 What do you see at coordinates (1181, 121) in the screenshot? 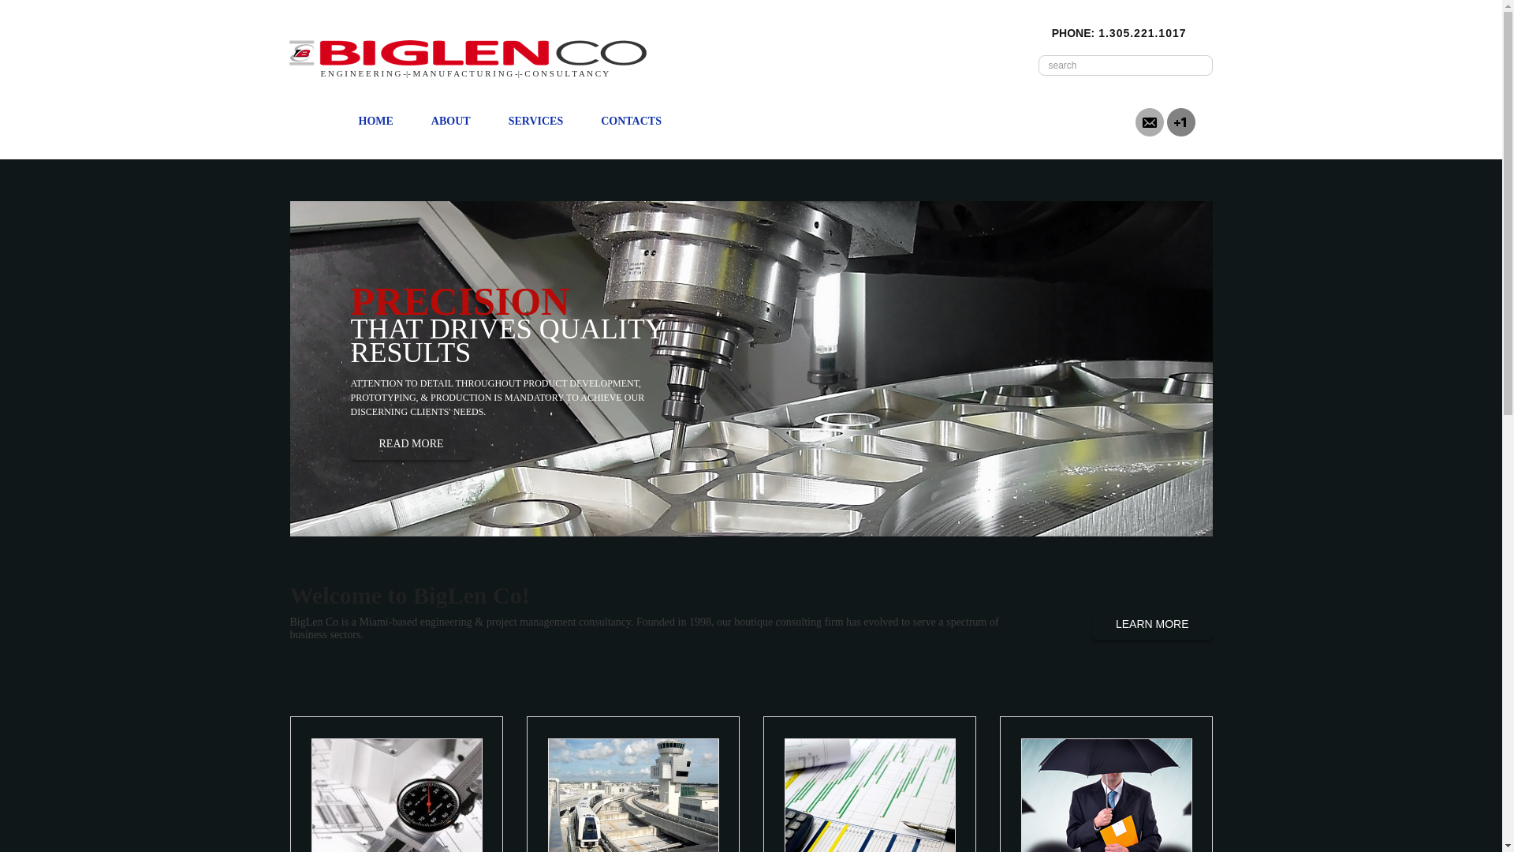
I see `google` at bounding box center [1181, 121].